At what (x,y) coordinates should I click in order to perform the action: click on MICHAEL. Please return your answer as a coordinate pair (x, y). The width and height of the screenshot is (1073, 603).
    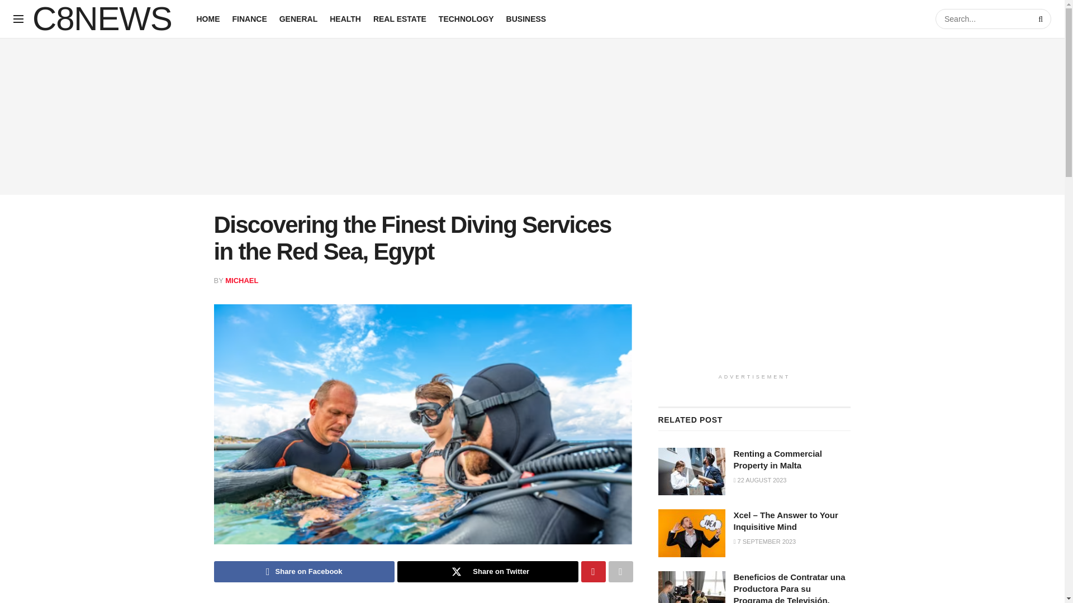
    Looking at the image, I should click on (241, 280).